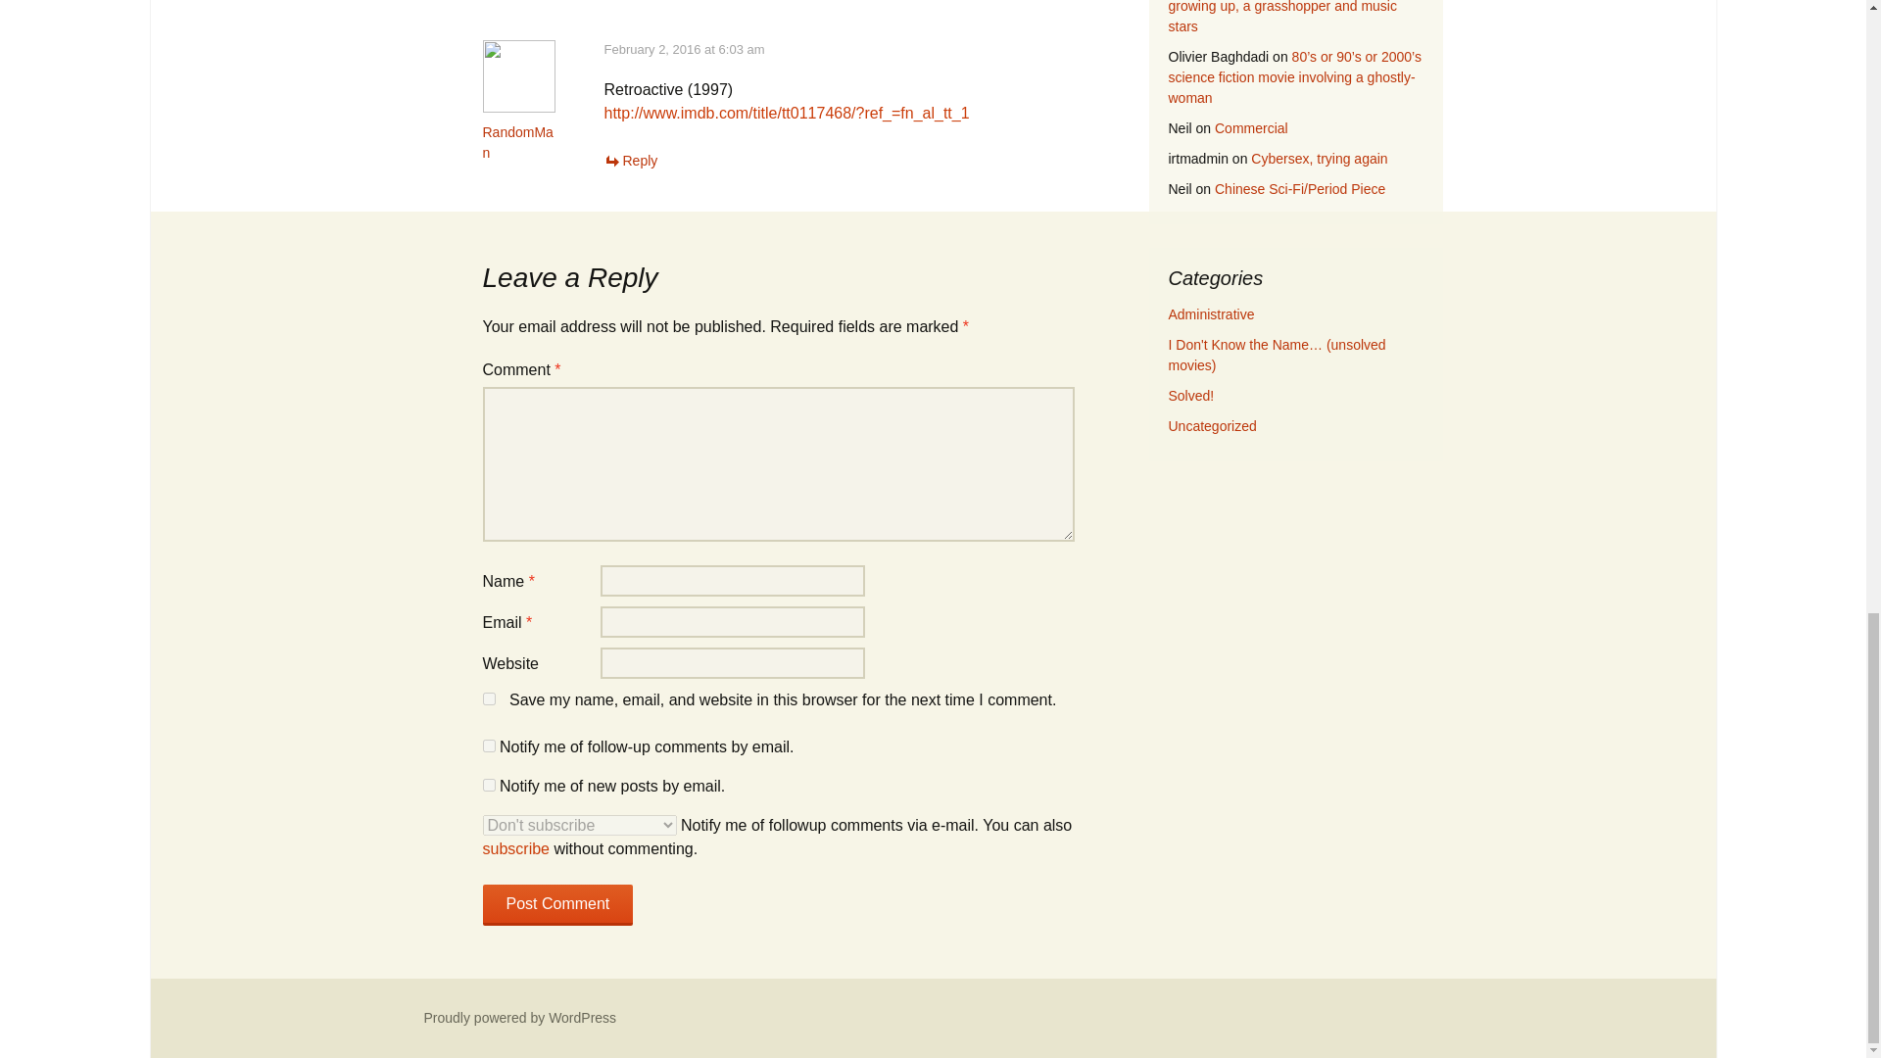 The height and width of the screenshot is (1058, 1881). What do you see at coordinates (488, 745) in the screenshot?
I see `subscribe` at bounding box center [488, 745].